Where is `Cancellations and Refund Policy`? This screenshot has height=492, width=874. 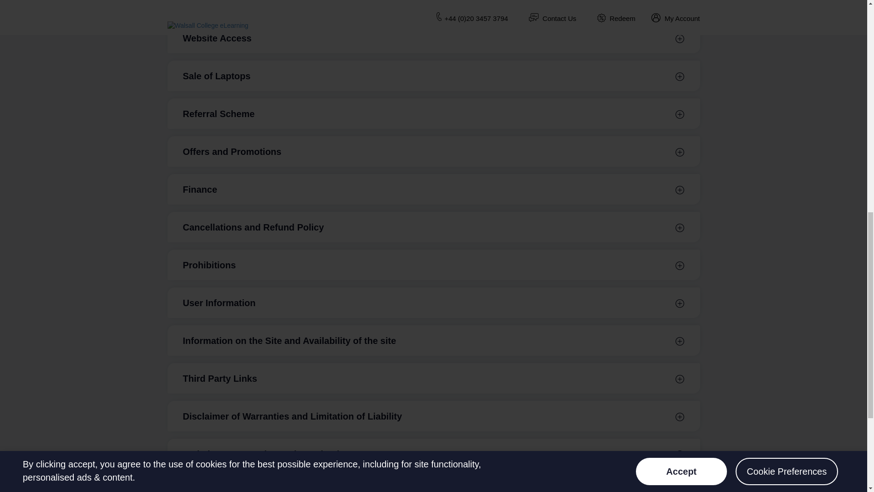
Cancellations and Refund Policy is located at coordinates (433, 227).